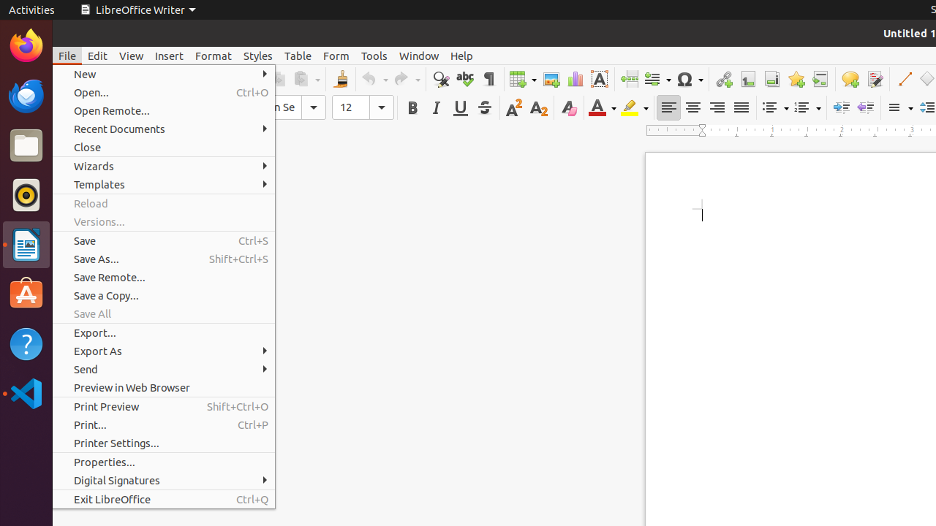 The height and width of the screenshot is (526, 936). What do you see at coordinates (164, 443) in the screenshot?
I see `Printer Settings...` at bounding box center [164, 443].